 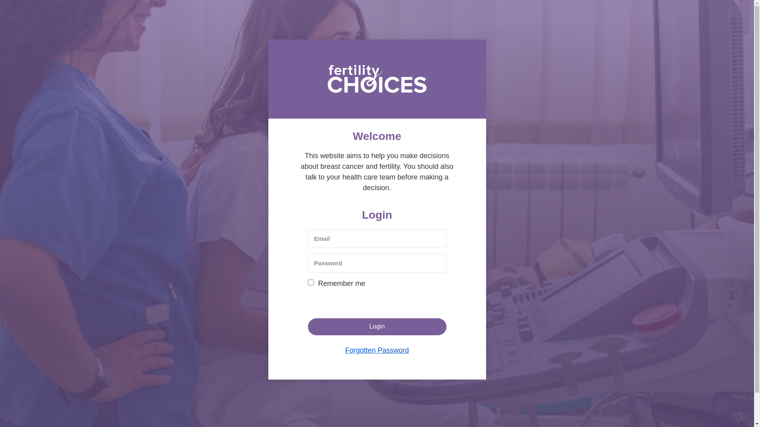 I want to click on Fertility Options, so click(x=322, y=26).